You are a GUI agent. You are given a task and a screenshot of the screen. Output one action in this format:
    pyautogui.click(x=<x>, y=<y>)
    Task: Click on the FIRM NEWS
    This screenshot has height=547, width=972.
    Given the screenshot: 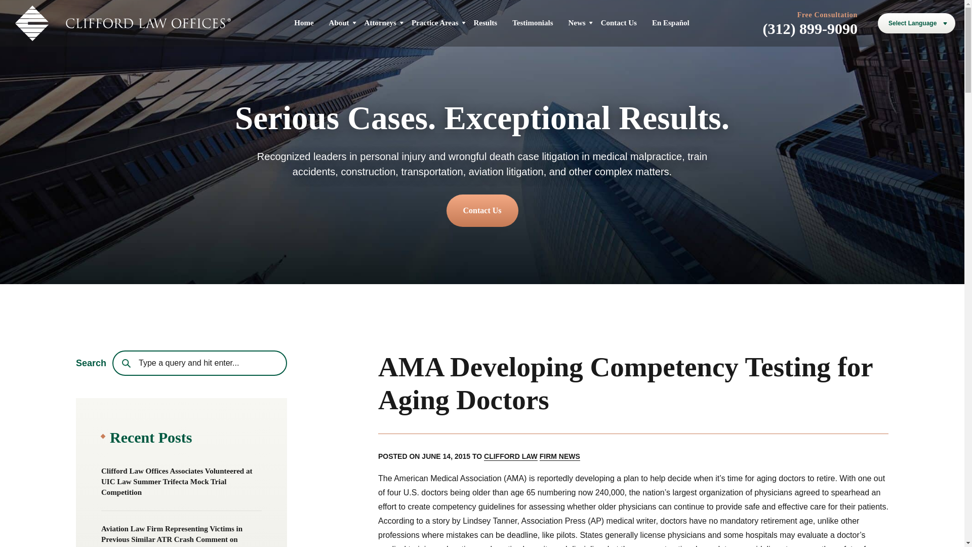 What is the action you would take?
    pyautogui.click(x=560, y=457)
    